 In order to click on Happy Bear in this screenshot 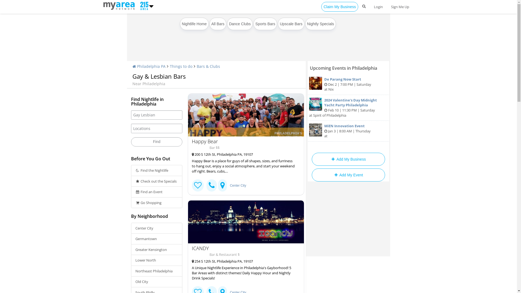, I will do `click(244, 141)`.